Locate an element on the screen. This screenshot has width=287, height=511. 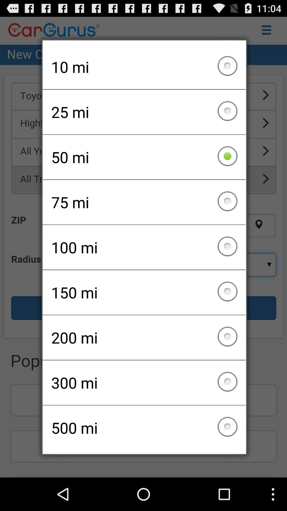
click 500 mi icon is located at coordinates (144, 428).